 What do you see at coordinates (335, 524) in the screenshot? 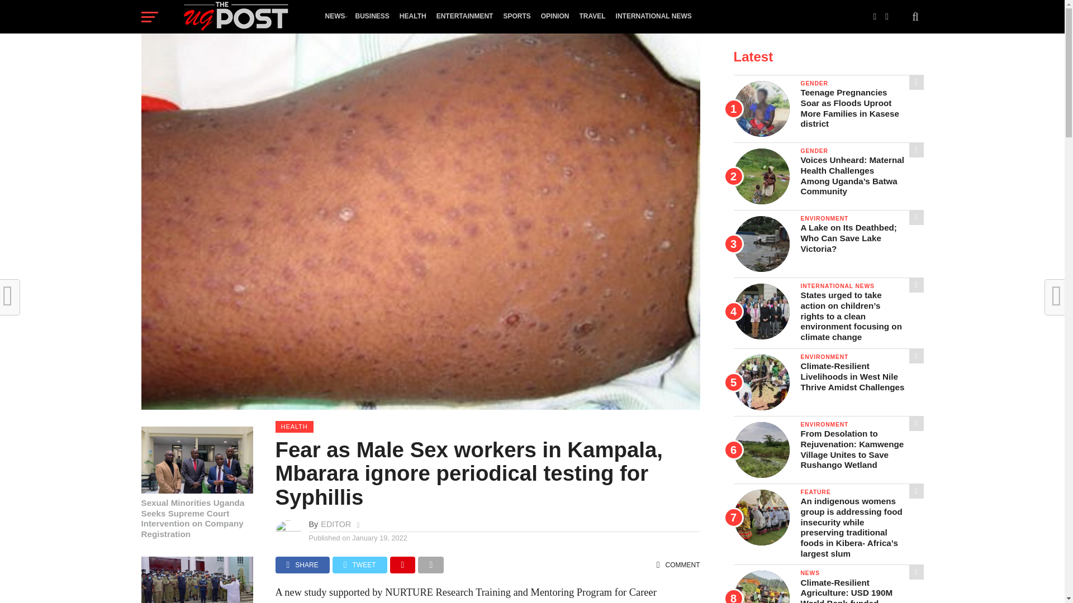
I see `Posts by EDITOR` at bounding box center [335, 524].